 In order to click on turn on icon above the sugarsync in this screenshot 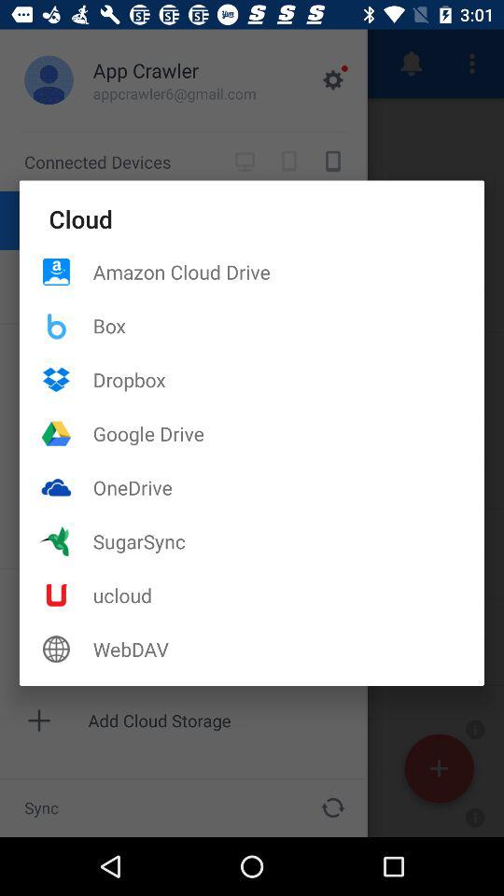, I will do `click(288, 487)`.